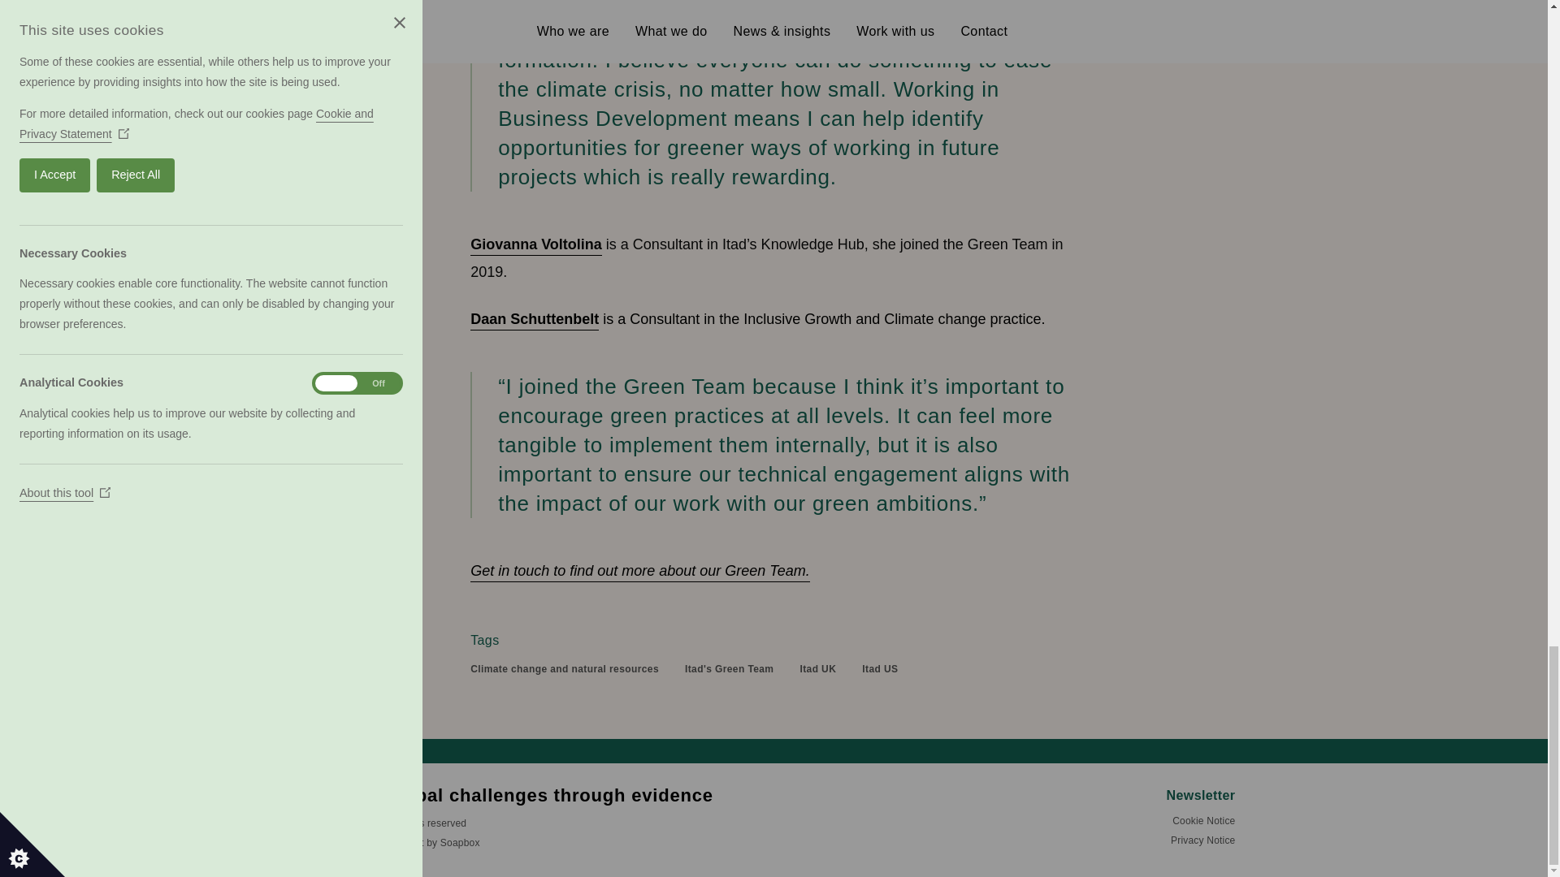 This screenshot has width=1560, height=877. Describe the element at coordinates (536, 796) in the screenshot. I see `Go to homepage` at that location.